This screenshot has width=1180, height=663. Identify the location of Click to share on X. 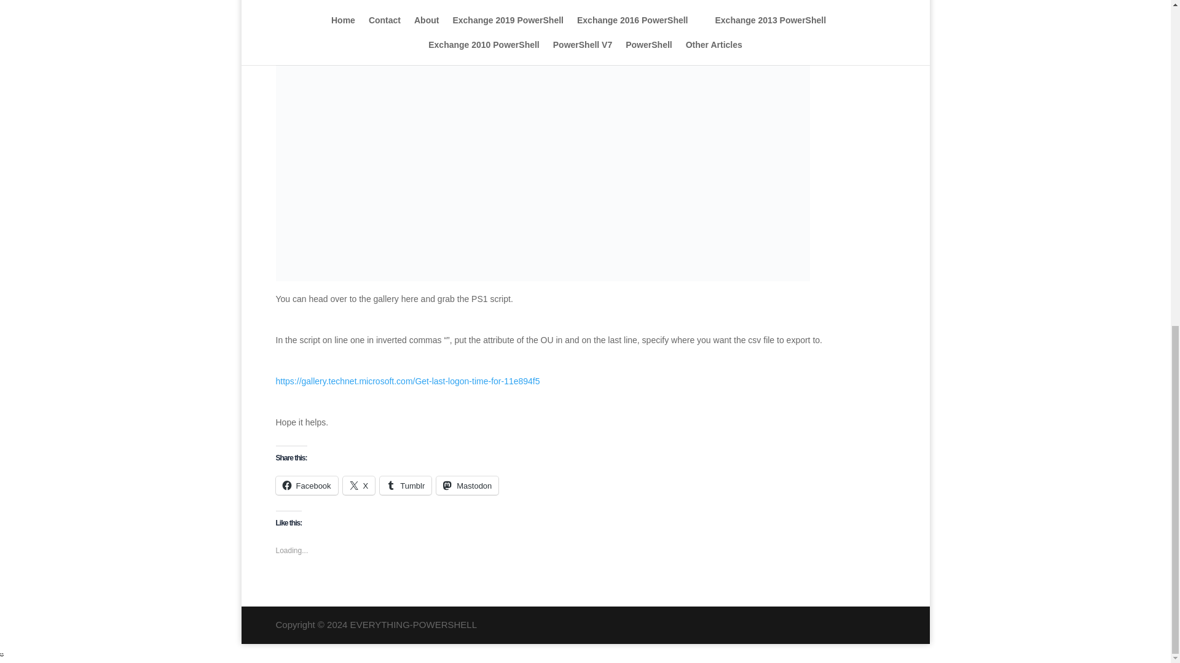
(359, 485).